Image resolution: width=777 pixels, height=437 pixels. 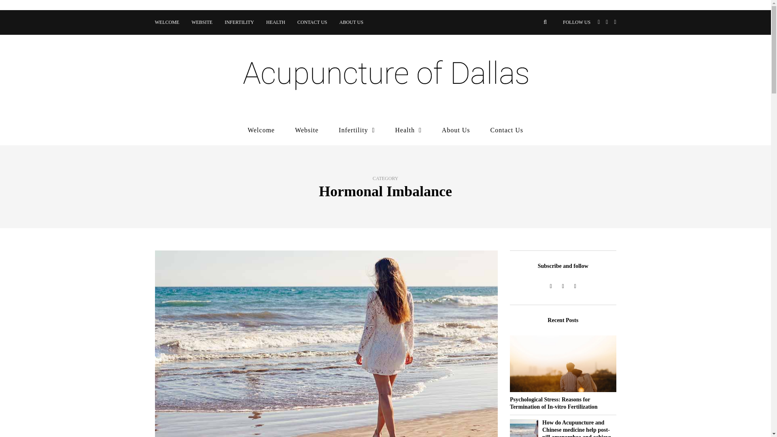 What do you see at coordinates (261, 130) in the screenshot?
I see `Welcome` at bounding box center [261, 130].